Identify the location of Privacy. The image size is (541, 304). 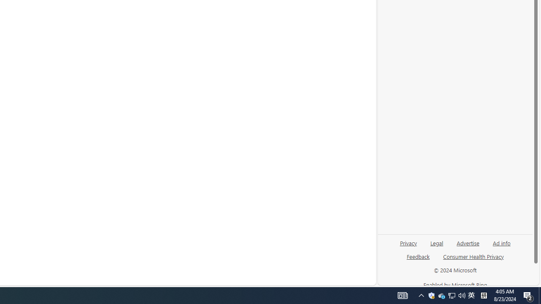
(408, 246).